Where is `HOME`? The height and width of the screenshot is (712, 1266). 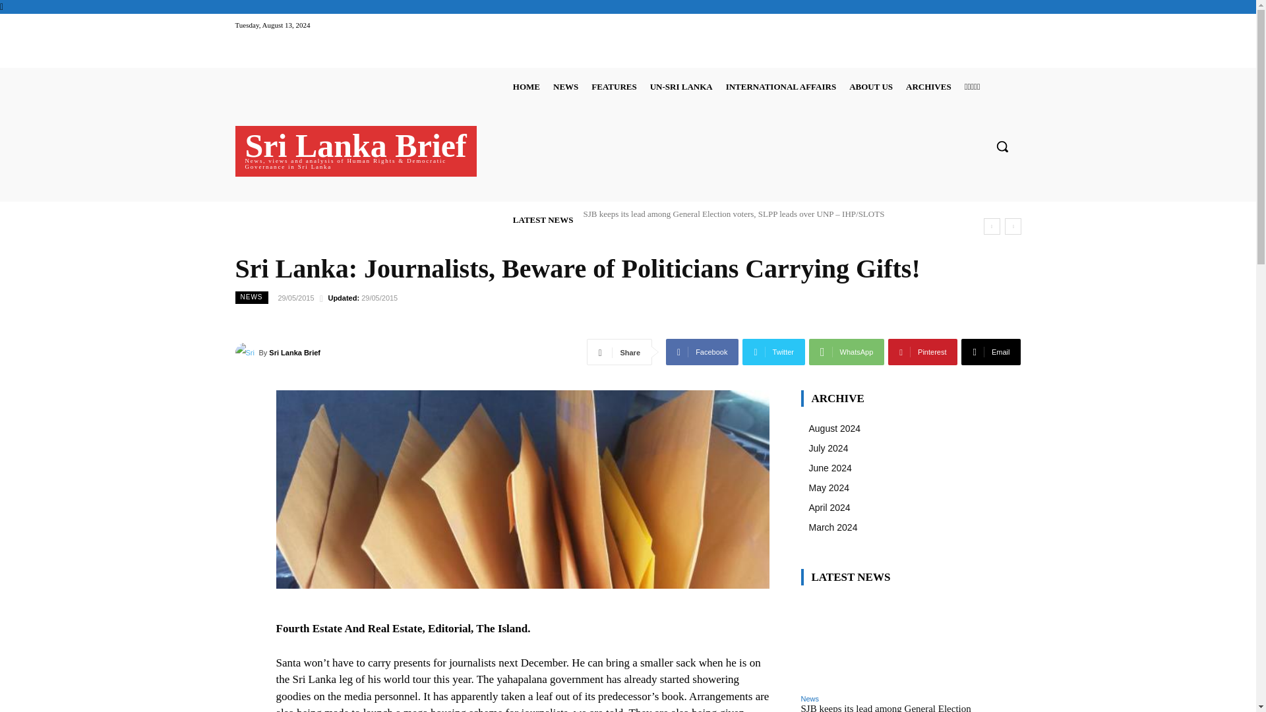 HOME is located at coordinates (526, 86).